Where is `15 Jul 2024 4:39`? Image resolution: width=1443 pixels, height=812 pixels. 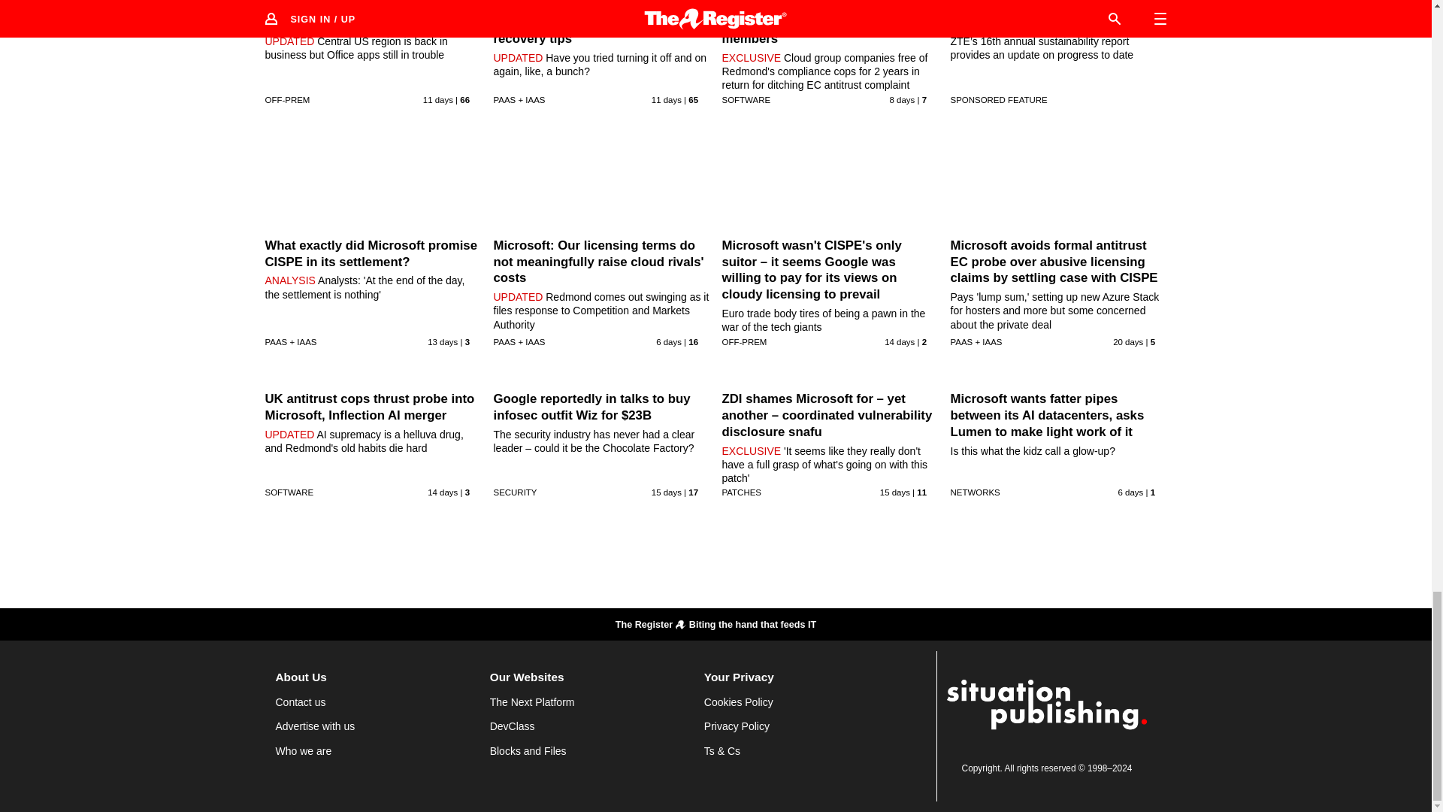 15 Jul 2024 4:39 is located at coordinates (666, 492).